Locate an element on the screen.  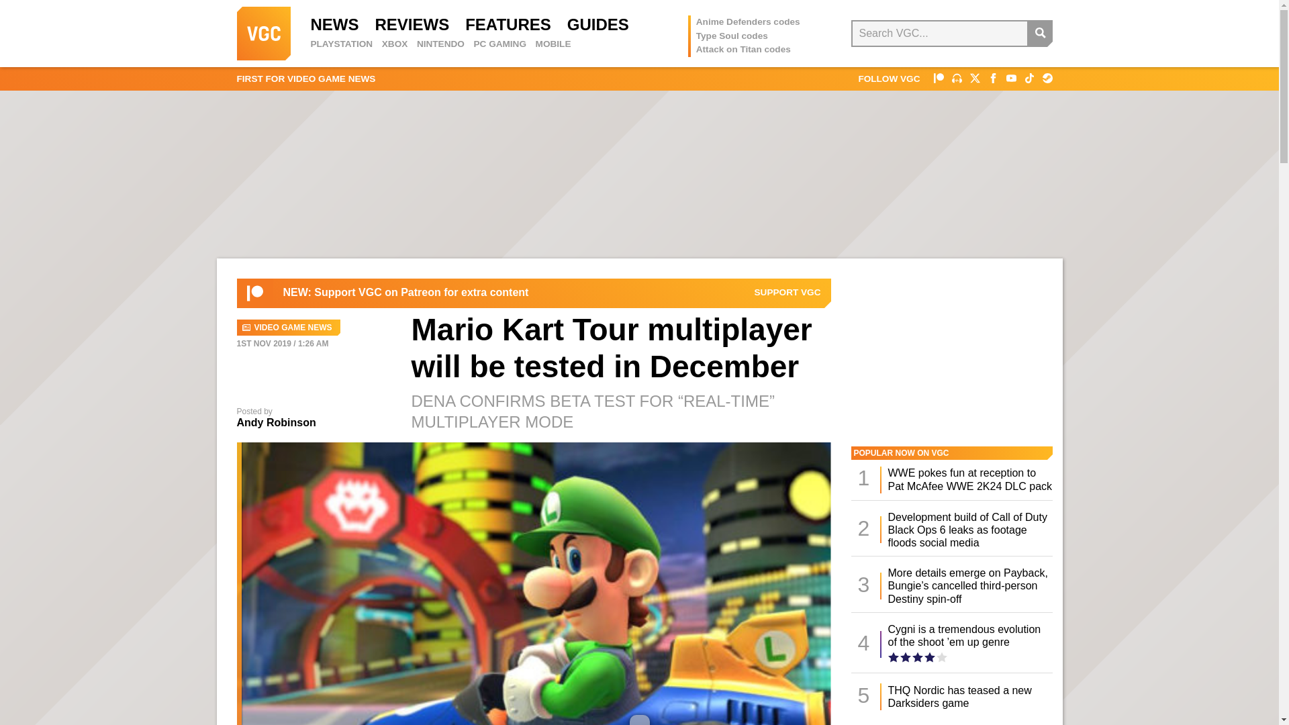
REVIEWS is located at coordinates (412, 24).